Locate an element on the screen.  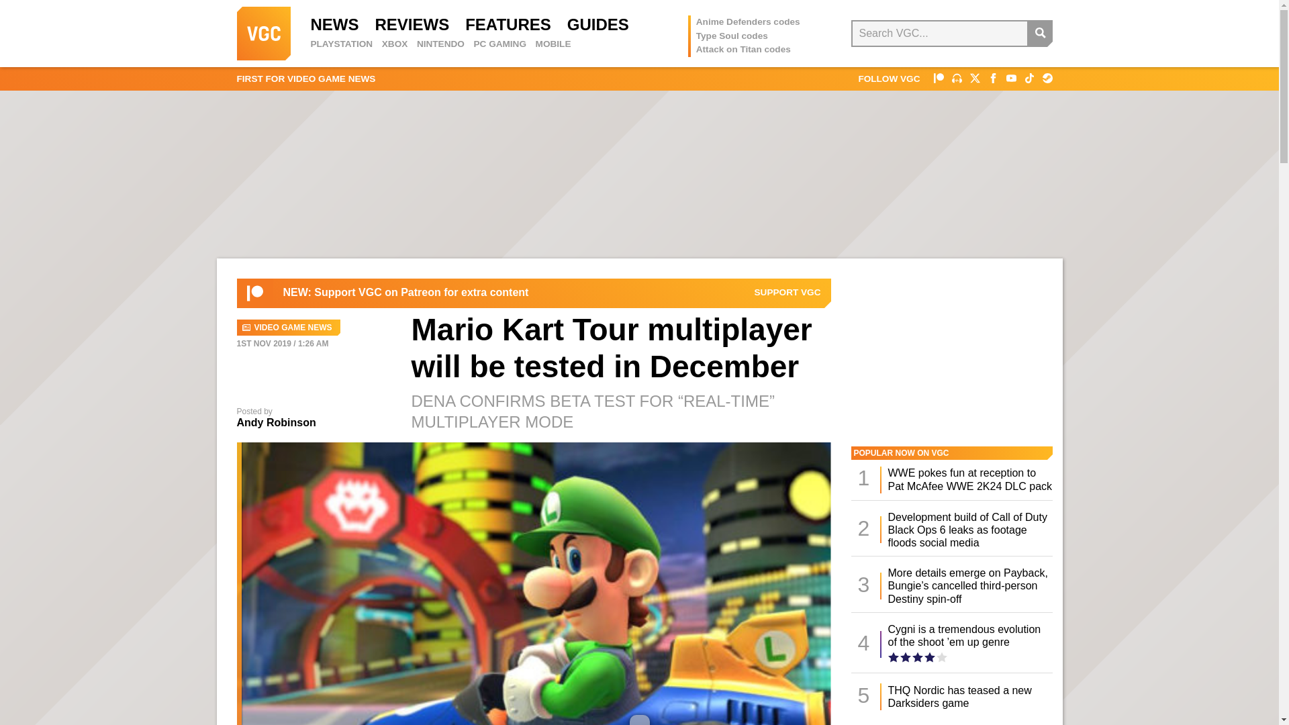
REVIEWS is located at coordinates (412, 24).